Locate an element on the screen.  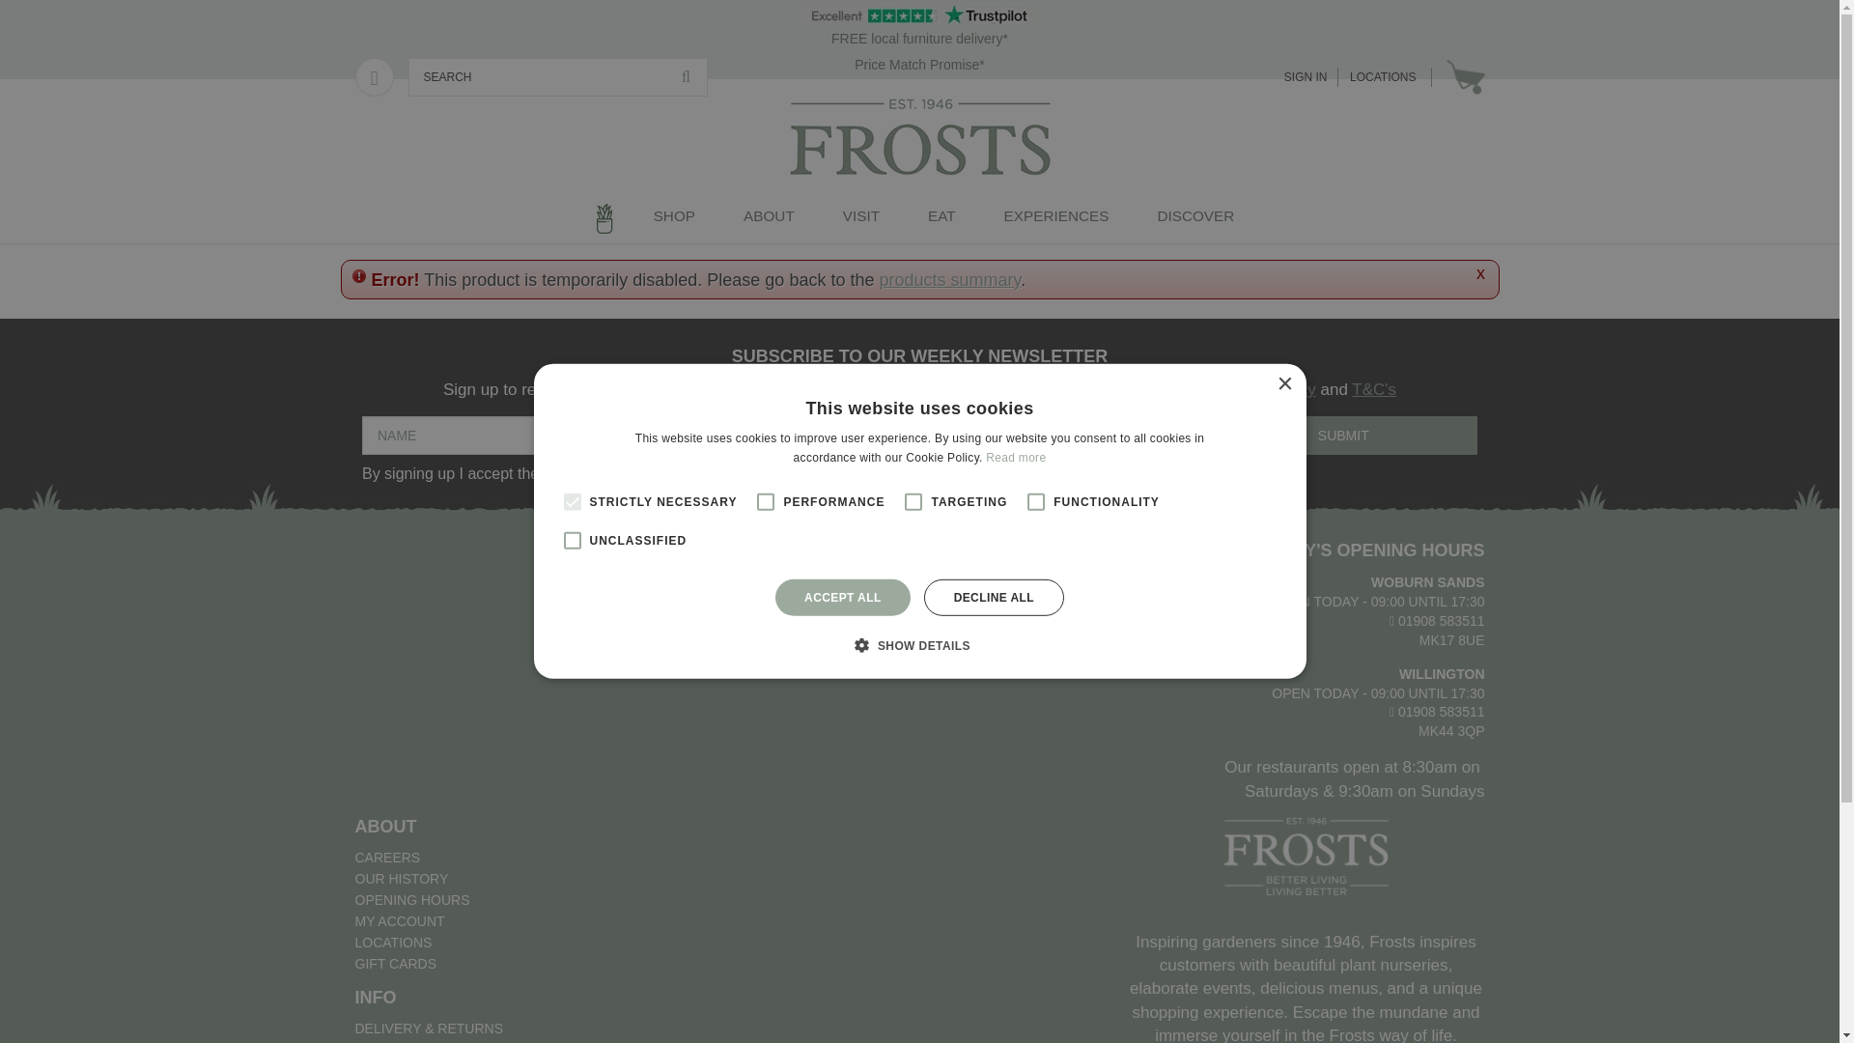
1 is located at coordinates (653, 475).